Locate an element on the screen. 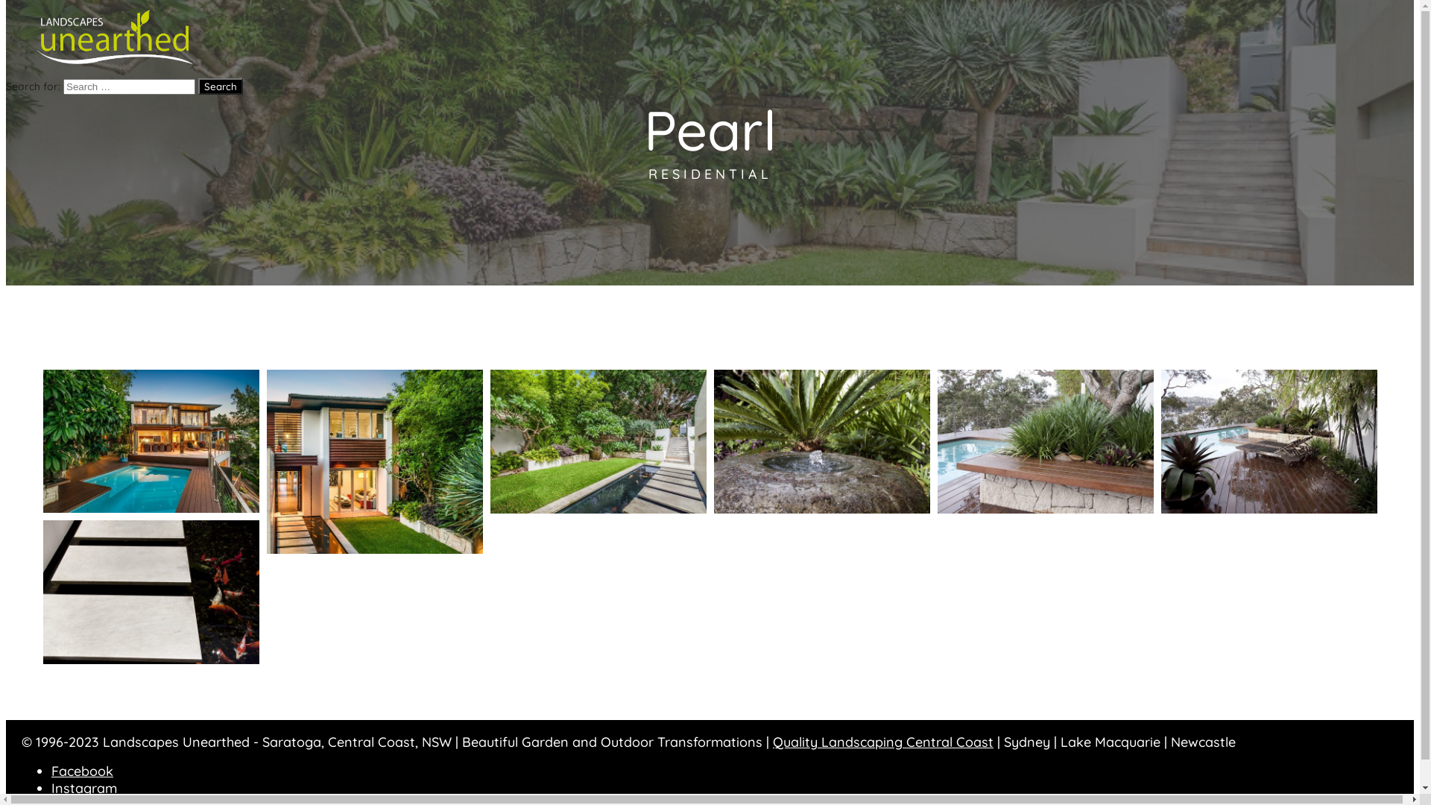 The image size is (1431, 805). Search is located at coordinates (221, 86).